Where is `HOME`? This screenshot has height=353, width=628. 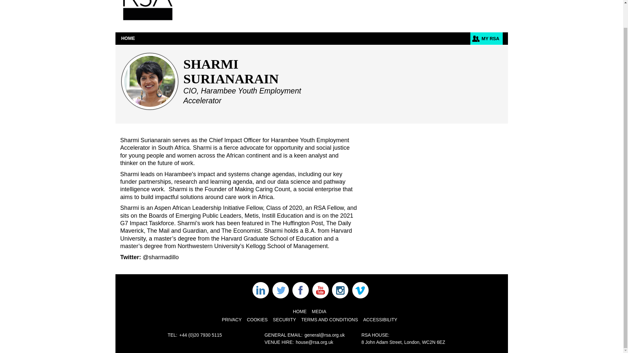
HOME is located at coordinates (128, 39).